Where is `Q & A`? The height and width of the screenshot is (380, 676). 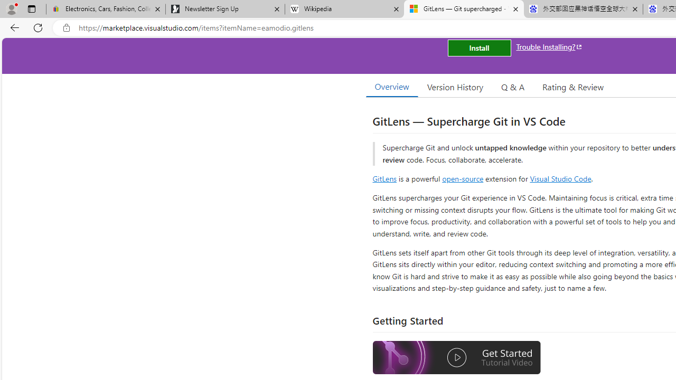
Q & A is located at coordinates (513, 87).